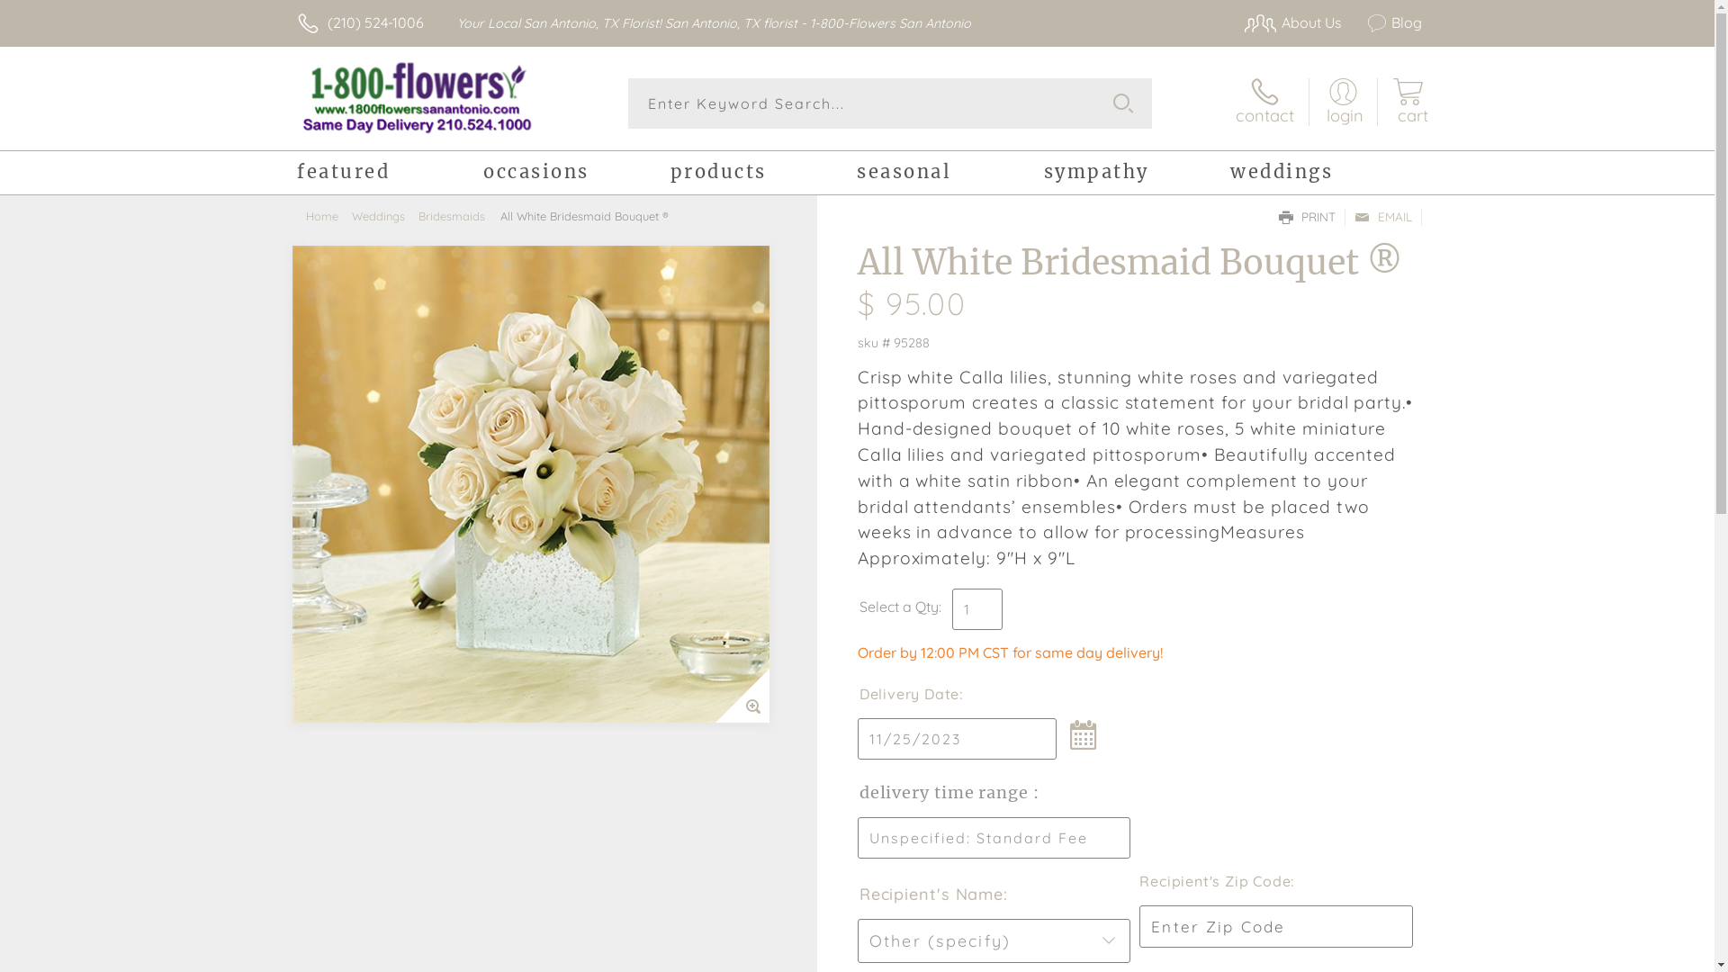  Describe the element at coordinates (1283, 22) in the screenshot. I see `About Us` at that location.